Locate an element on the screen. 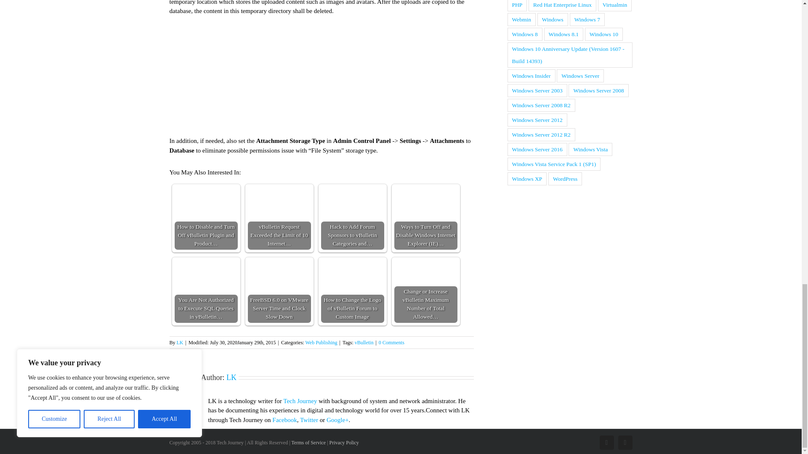  How to Change the Logo of vBulletin Forum to Custom Image is located at coordinates (352, 267).